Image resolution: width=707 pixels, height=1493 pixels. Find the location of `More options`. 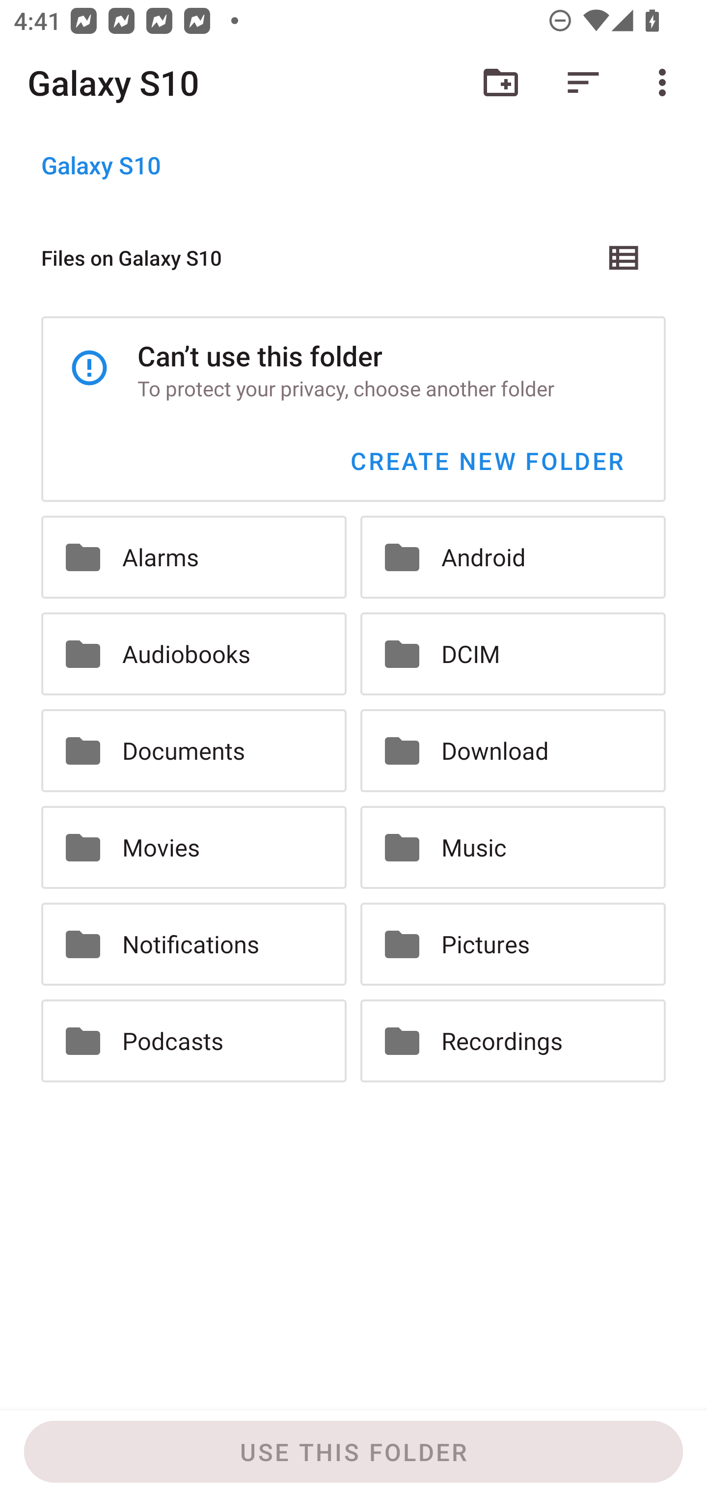

More options is located at coordinates (666, 83).